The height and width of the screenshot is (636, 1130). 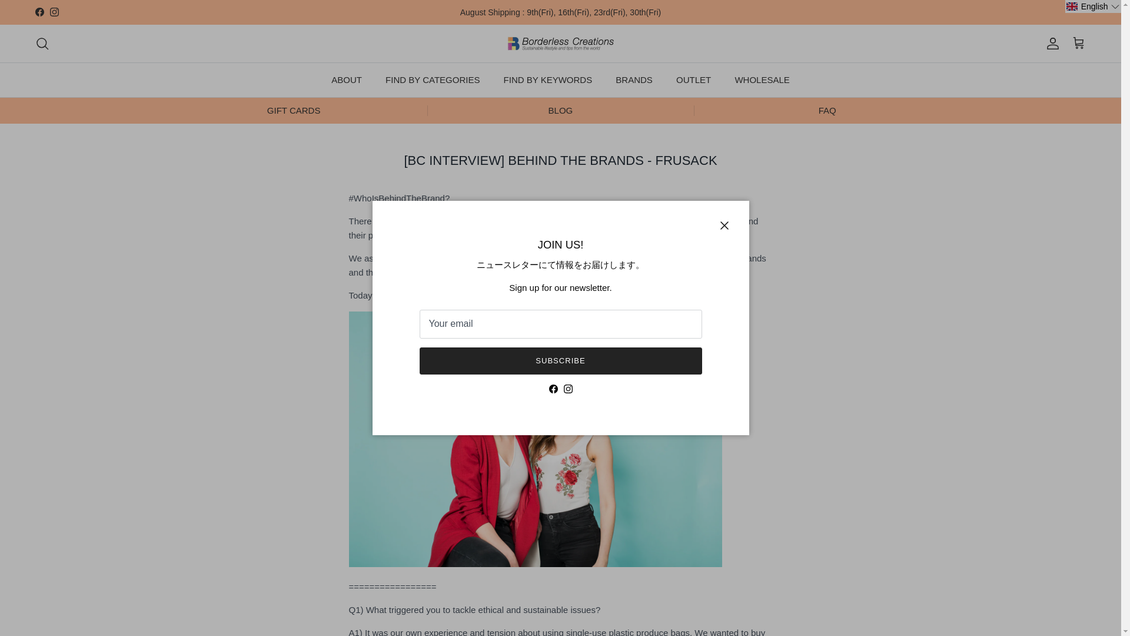 What do you see at coordinates (569, 389) in the screenshot?
I see `Borderless Creations on Instagram` at bounding box center [569, 389].